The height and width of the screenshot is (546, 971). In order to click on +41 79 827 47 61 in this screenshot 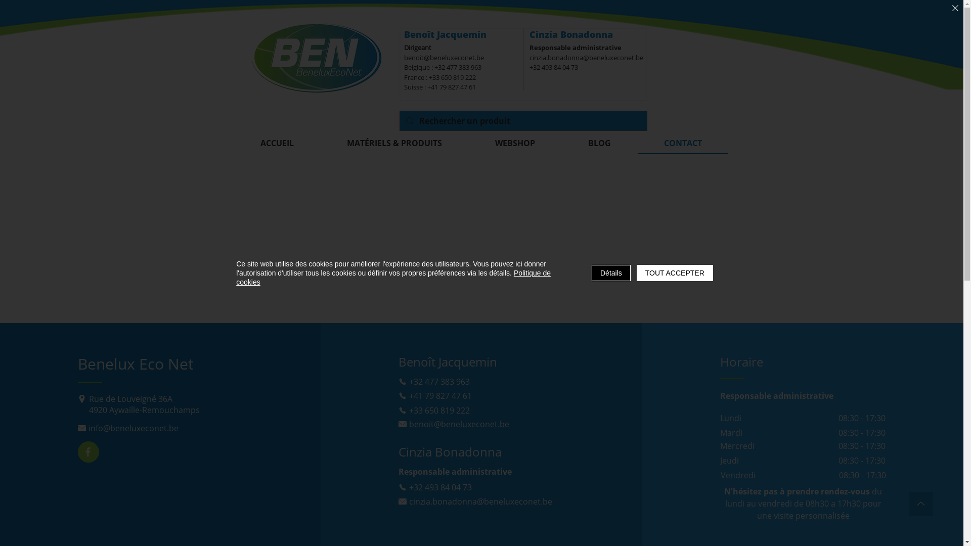, I will do `click(451, 87)`.